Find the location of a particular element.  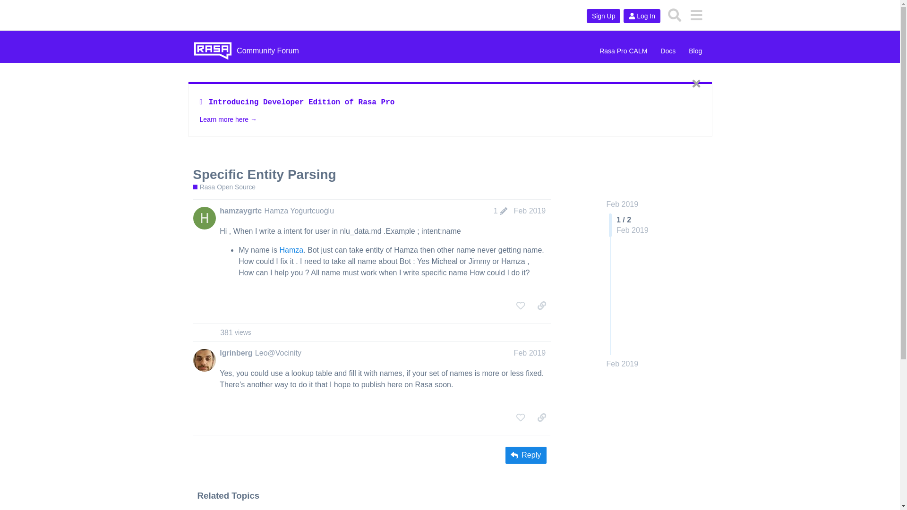

1 is located at coordinates (235, 332).